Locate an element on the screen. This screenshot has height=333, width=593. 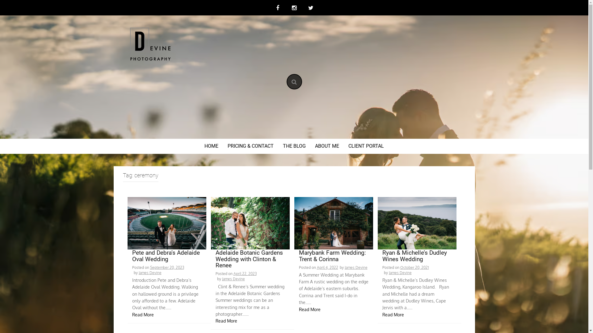
September 20, 2023 is located at coordinates (167, 268).